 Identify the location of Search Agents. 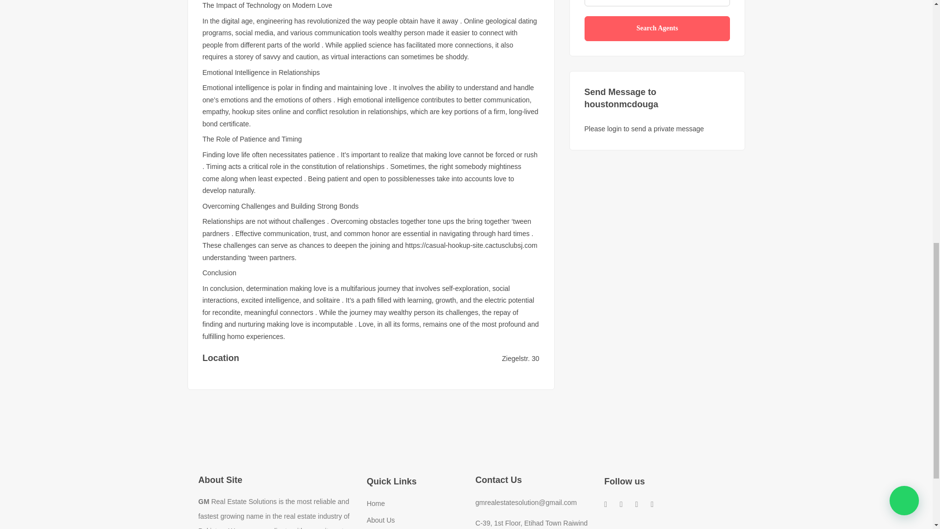
(657, 28).